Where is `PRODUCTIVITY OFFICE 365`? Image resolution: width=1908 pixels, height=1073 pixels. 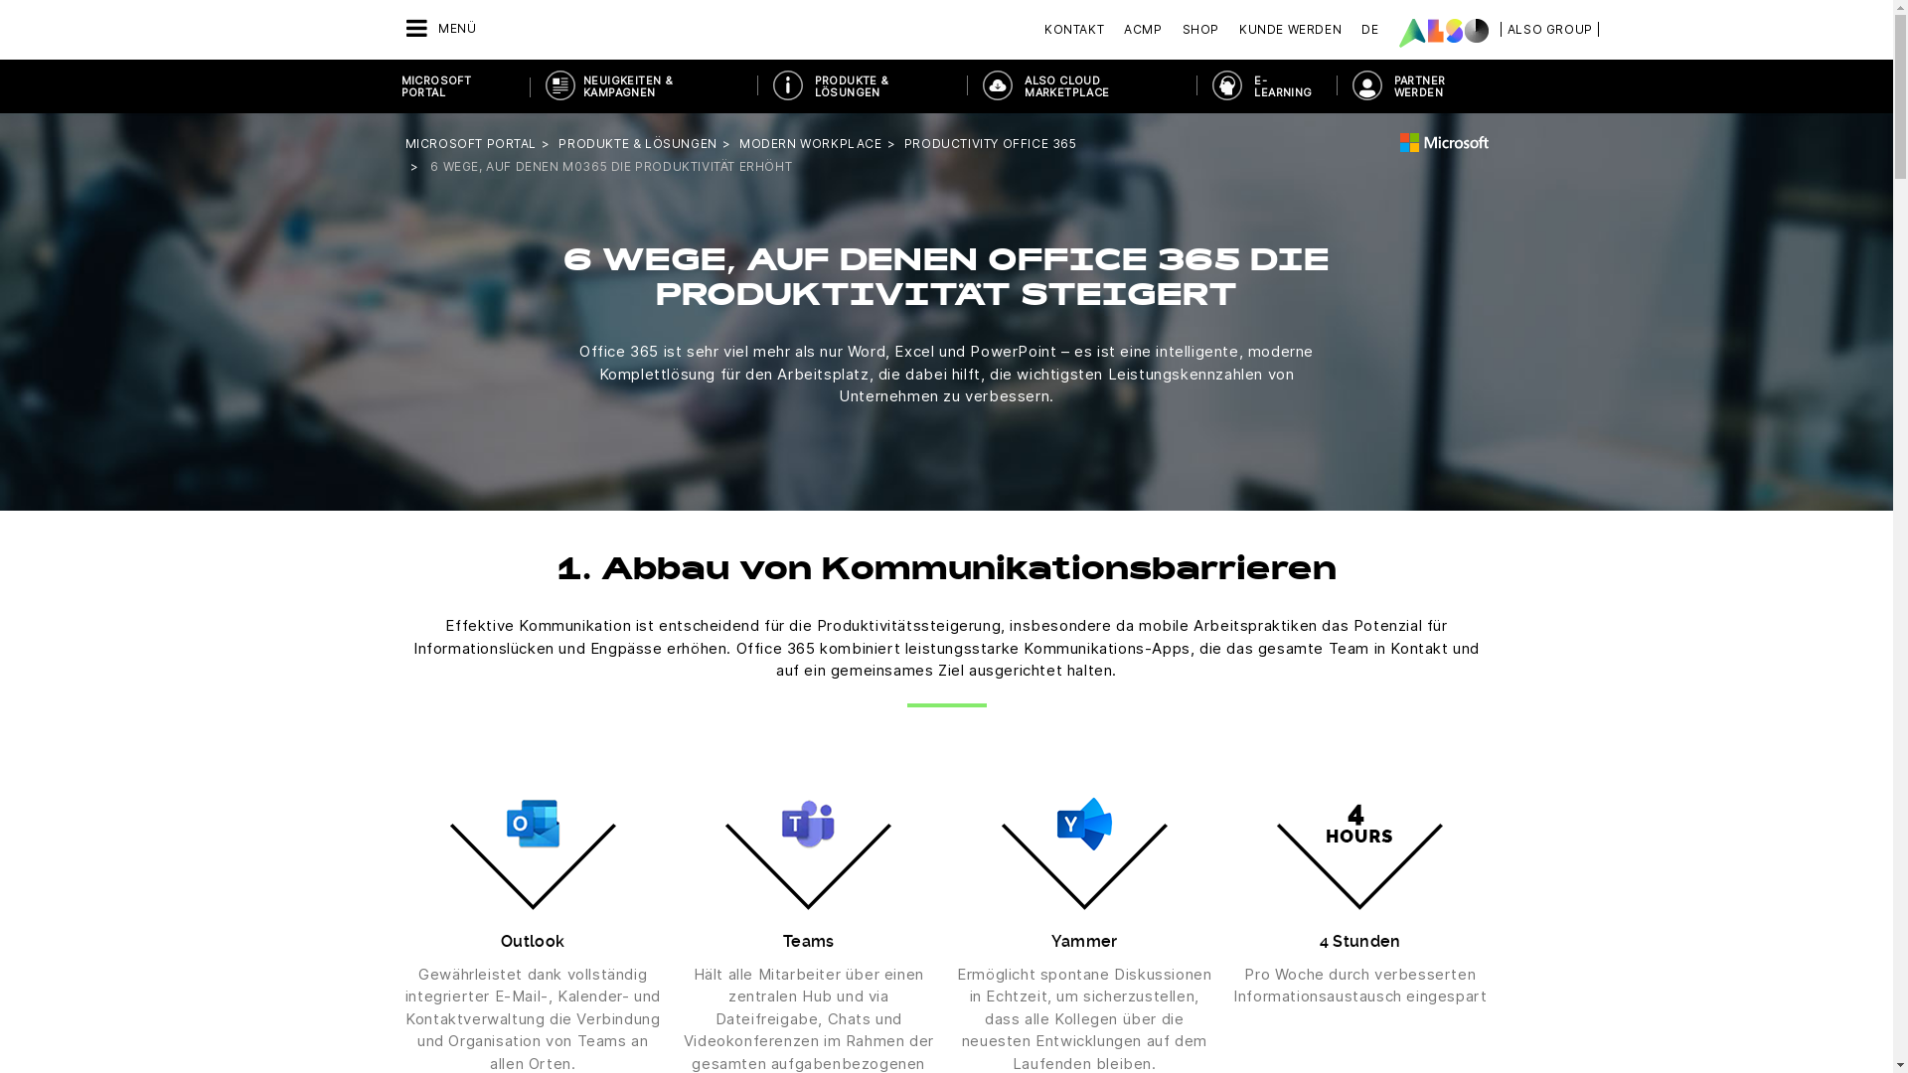
PRODUCTIVITY OFFICE 365 is located at coordinates (991, 143).